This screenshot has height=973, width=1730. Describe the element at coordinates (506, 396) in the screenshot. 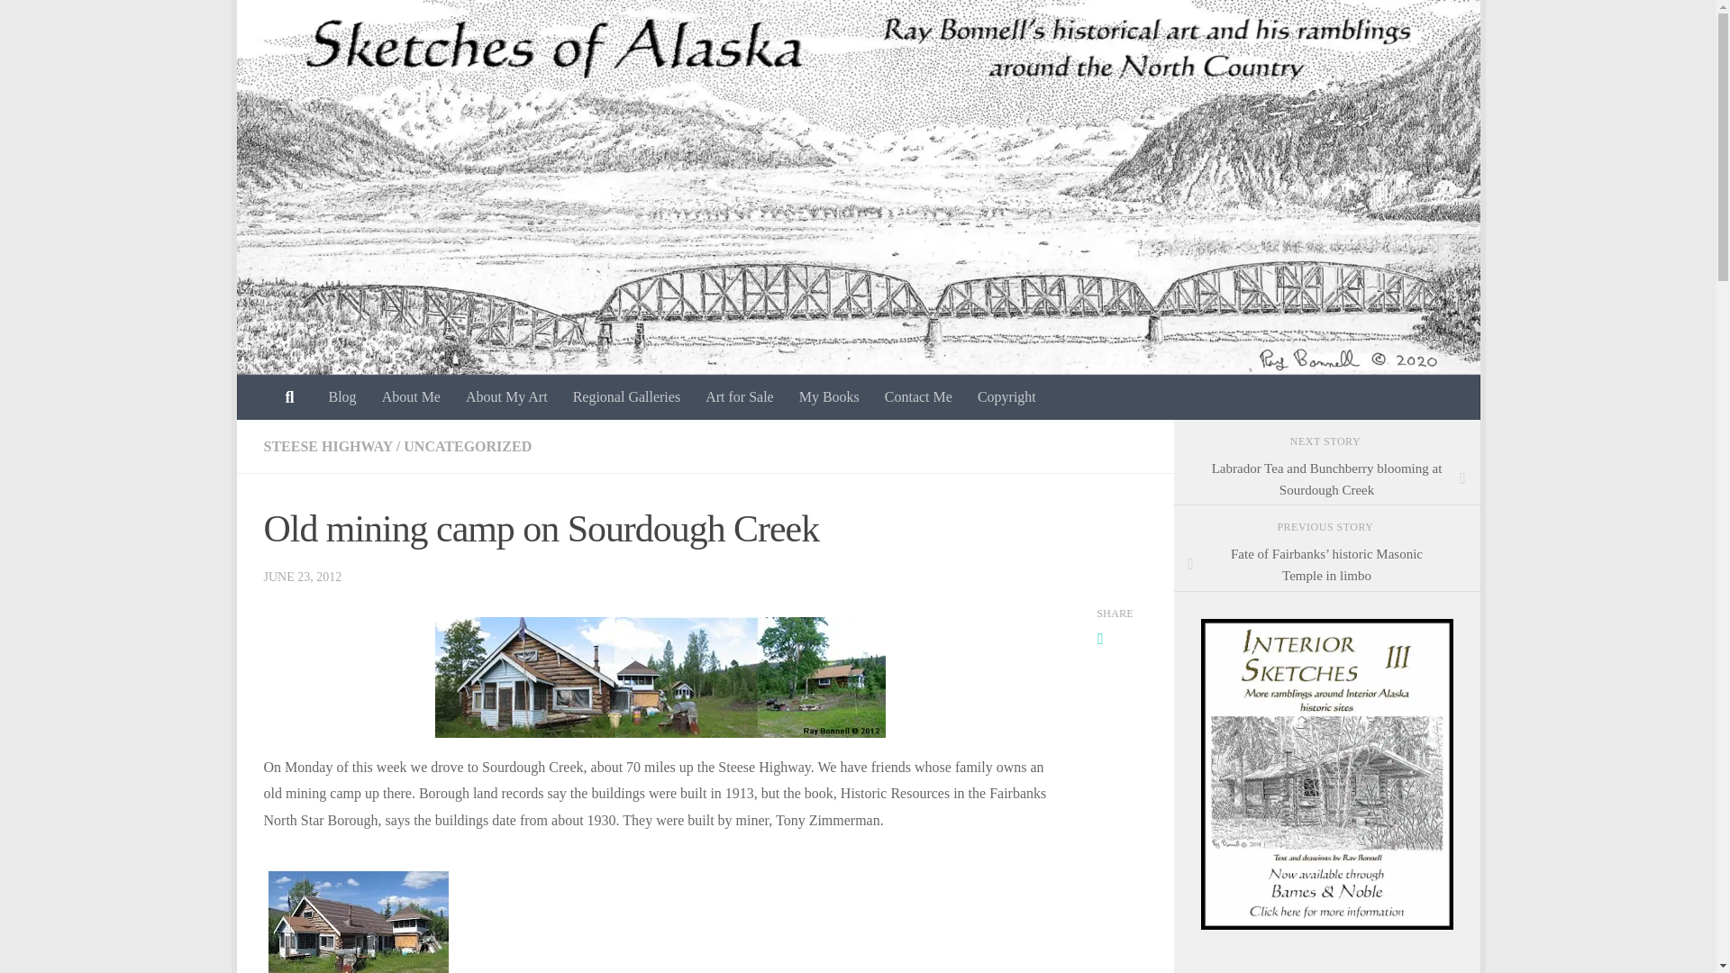

I see `About My Art` at that location.